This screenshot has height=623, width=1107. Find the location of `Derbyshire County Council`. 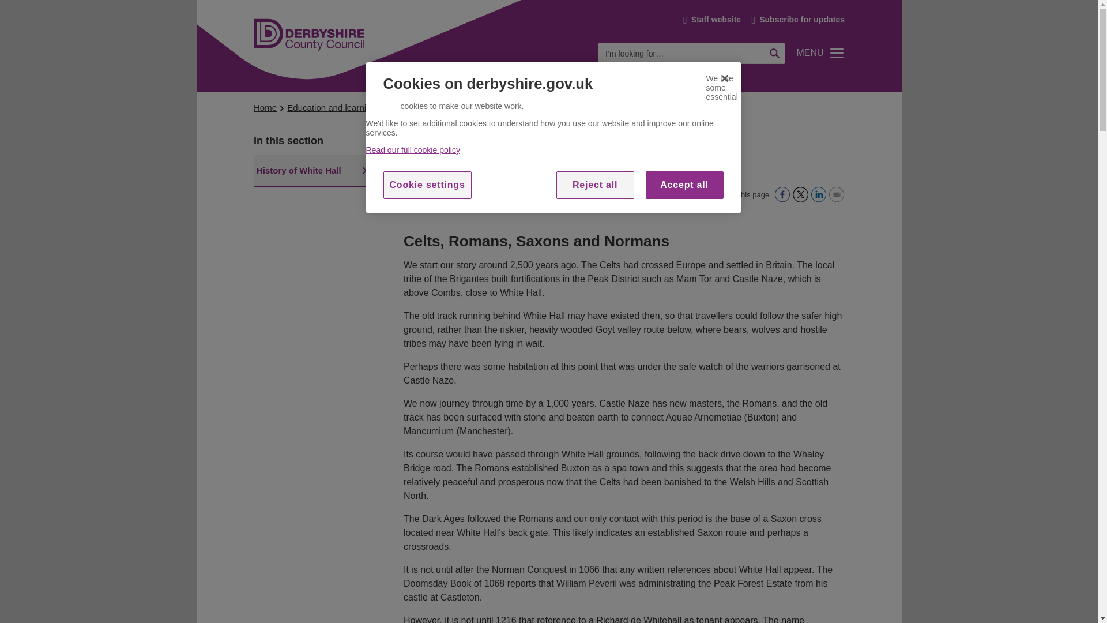

Derbyshire County Council is located at coordinates (308, 28).